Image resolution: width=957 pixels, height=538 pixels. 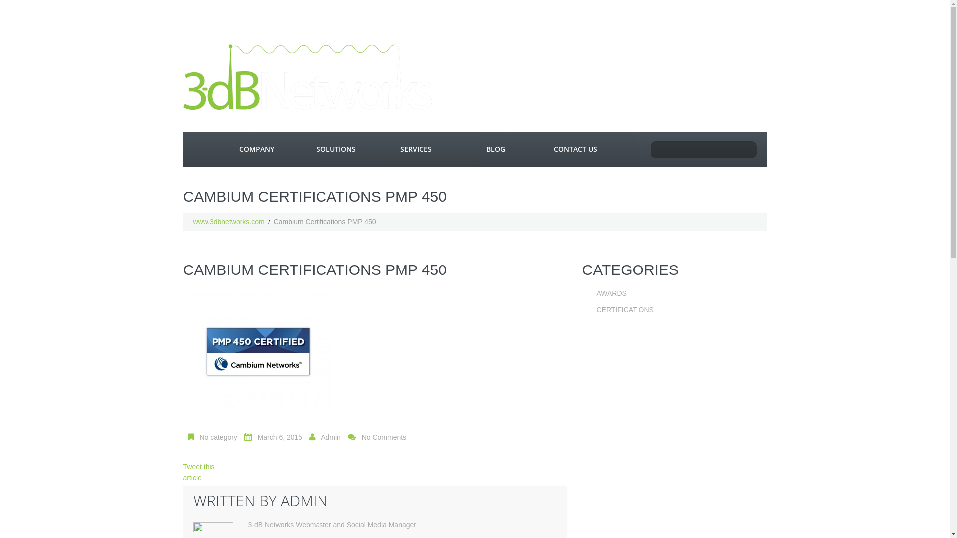 I want to click on No Comments, so click(x=384, y=437).